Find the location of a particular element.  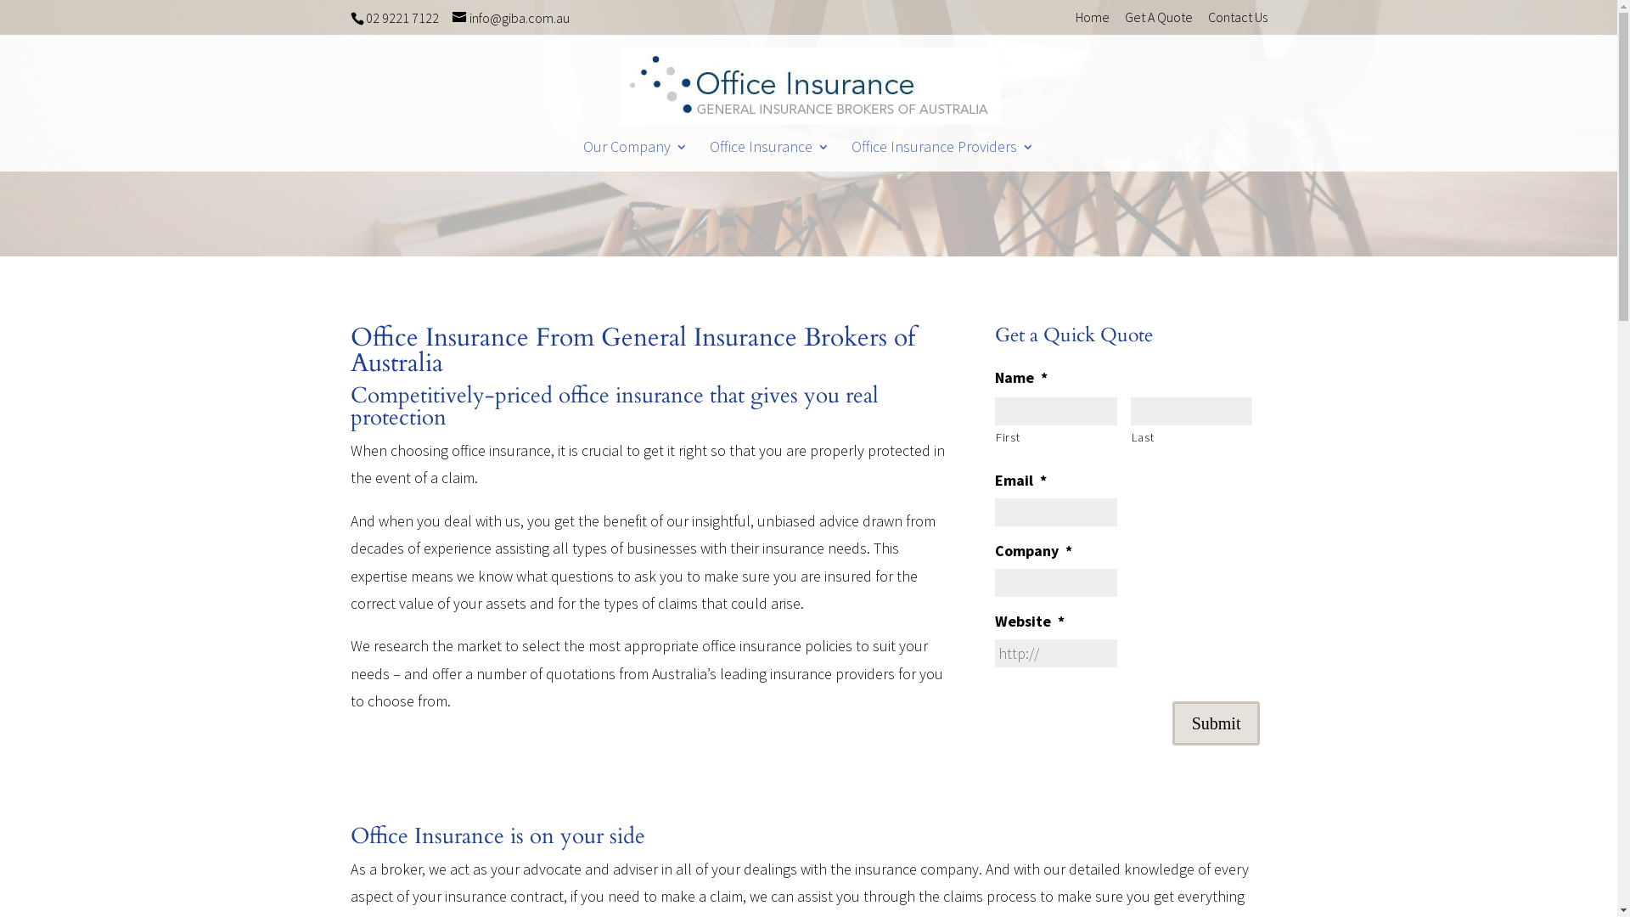

Office Insurance Providers is located at coordinates (942, 156).